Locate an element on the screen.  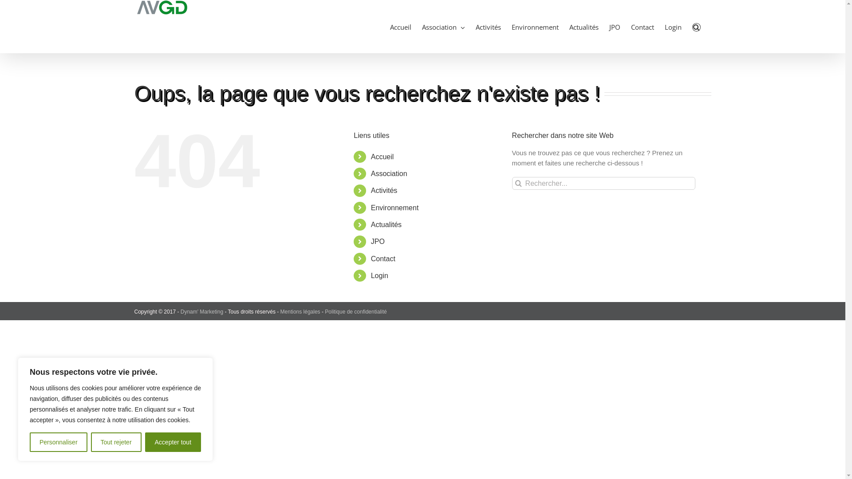
Personnaliser is located at coordinates (59, 442).